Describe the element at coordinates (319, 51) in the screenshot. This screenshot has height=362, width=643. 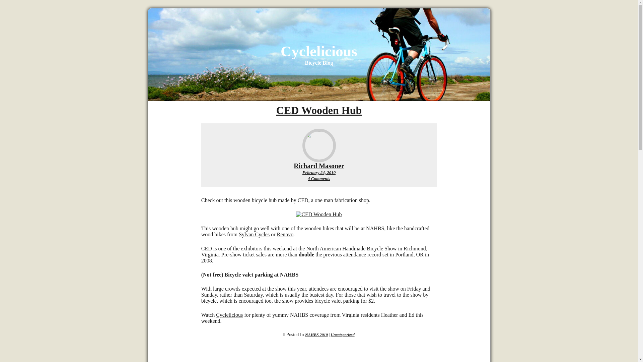
I see `CED Wooden Hub` at that location.